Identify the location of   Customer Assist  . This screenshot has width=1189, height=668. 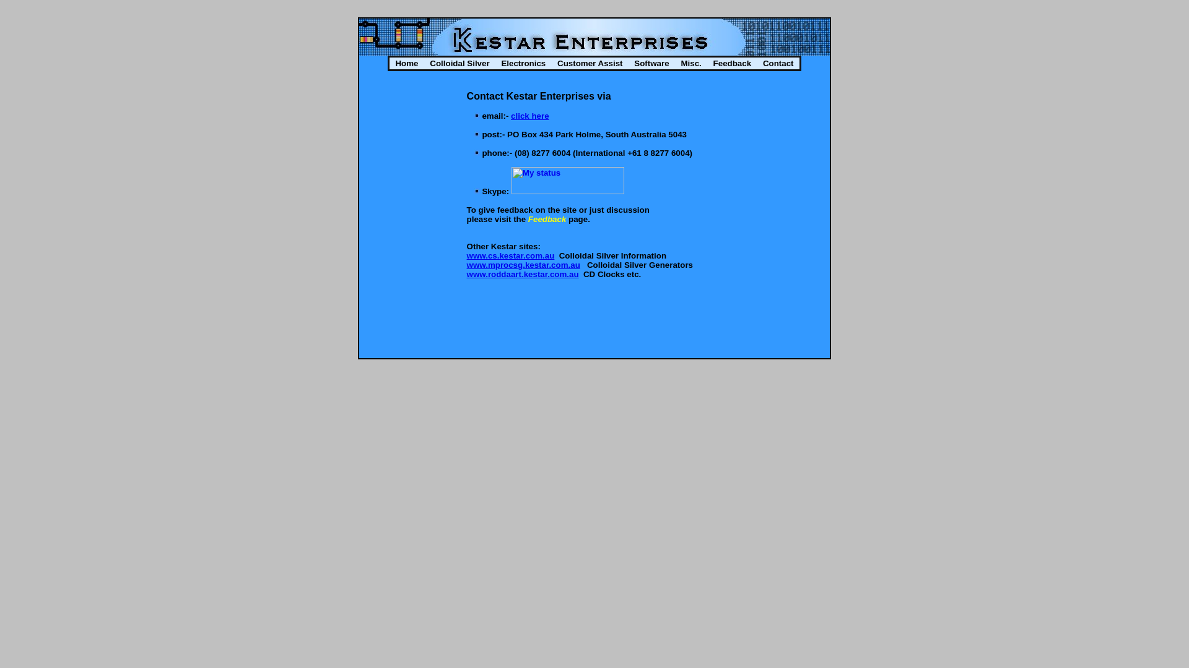
(590, 63).